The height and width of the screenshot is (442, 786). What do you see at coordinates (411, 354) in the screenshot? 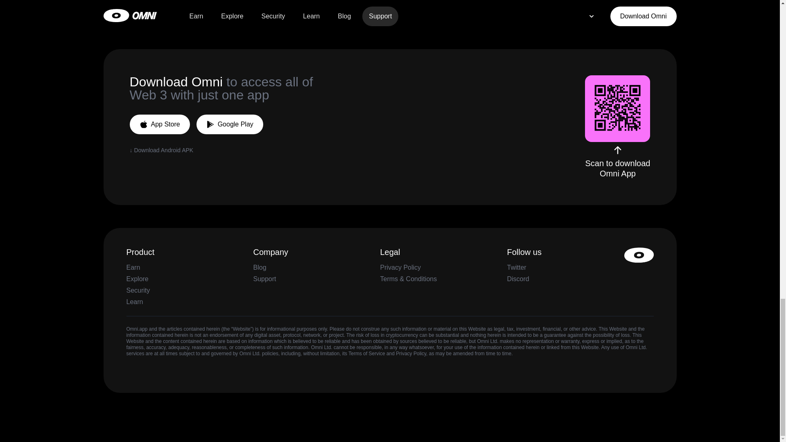
I see `Privacy Policy` at bounding box center [411, 354].